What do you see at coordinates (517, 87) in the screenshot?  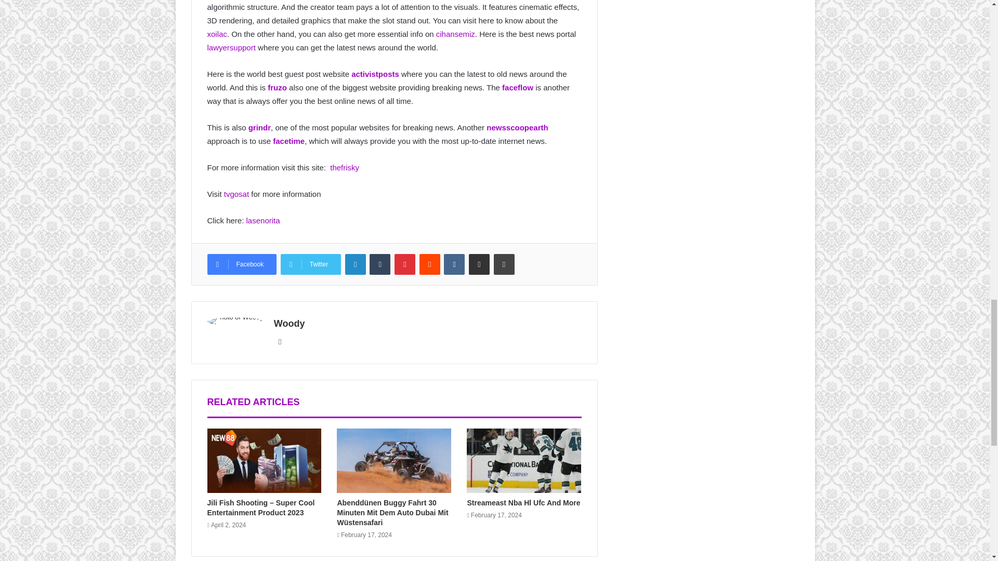 I see `faceflow` at bounding box center [517, 87].